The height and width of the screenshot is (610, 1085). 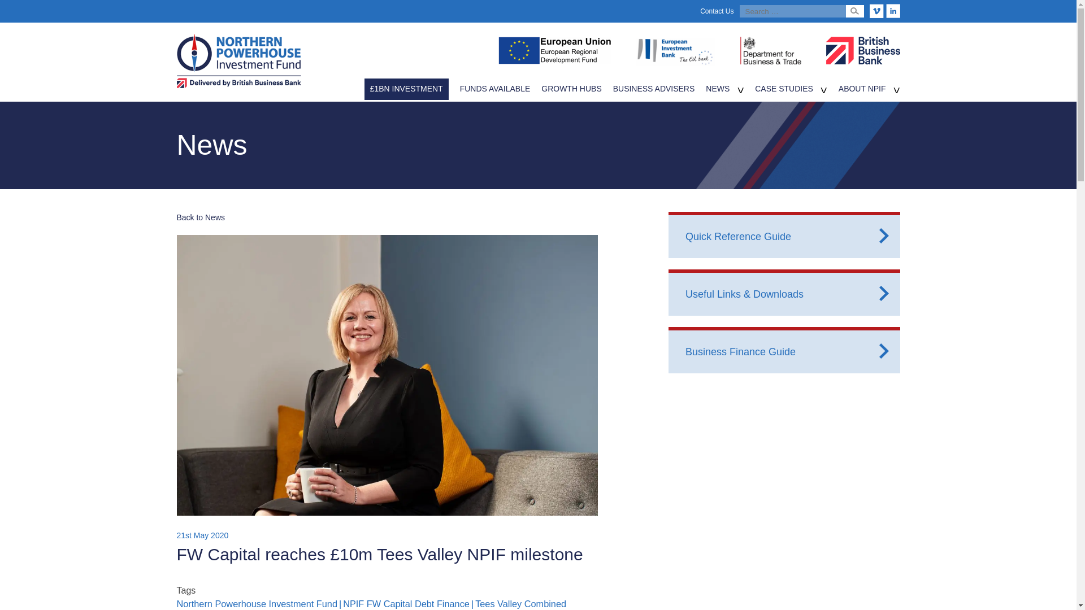 I want to click on Contact Us, so click(x=717, y=11).